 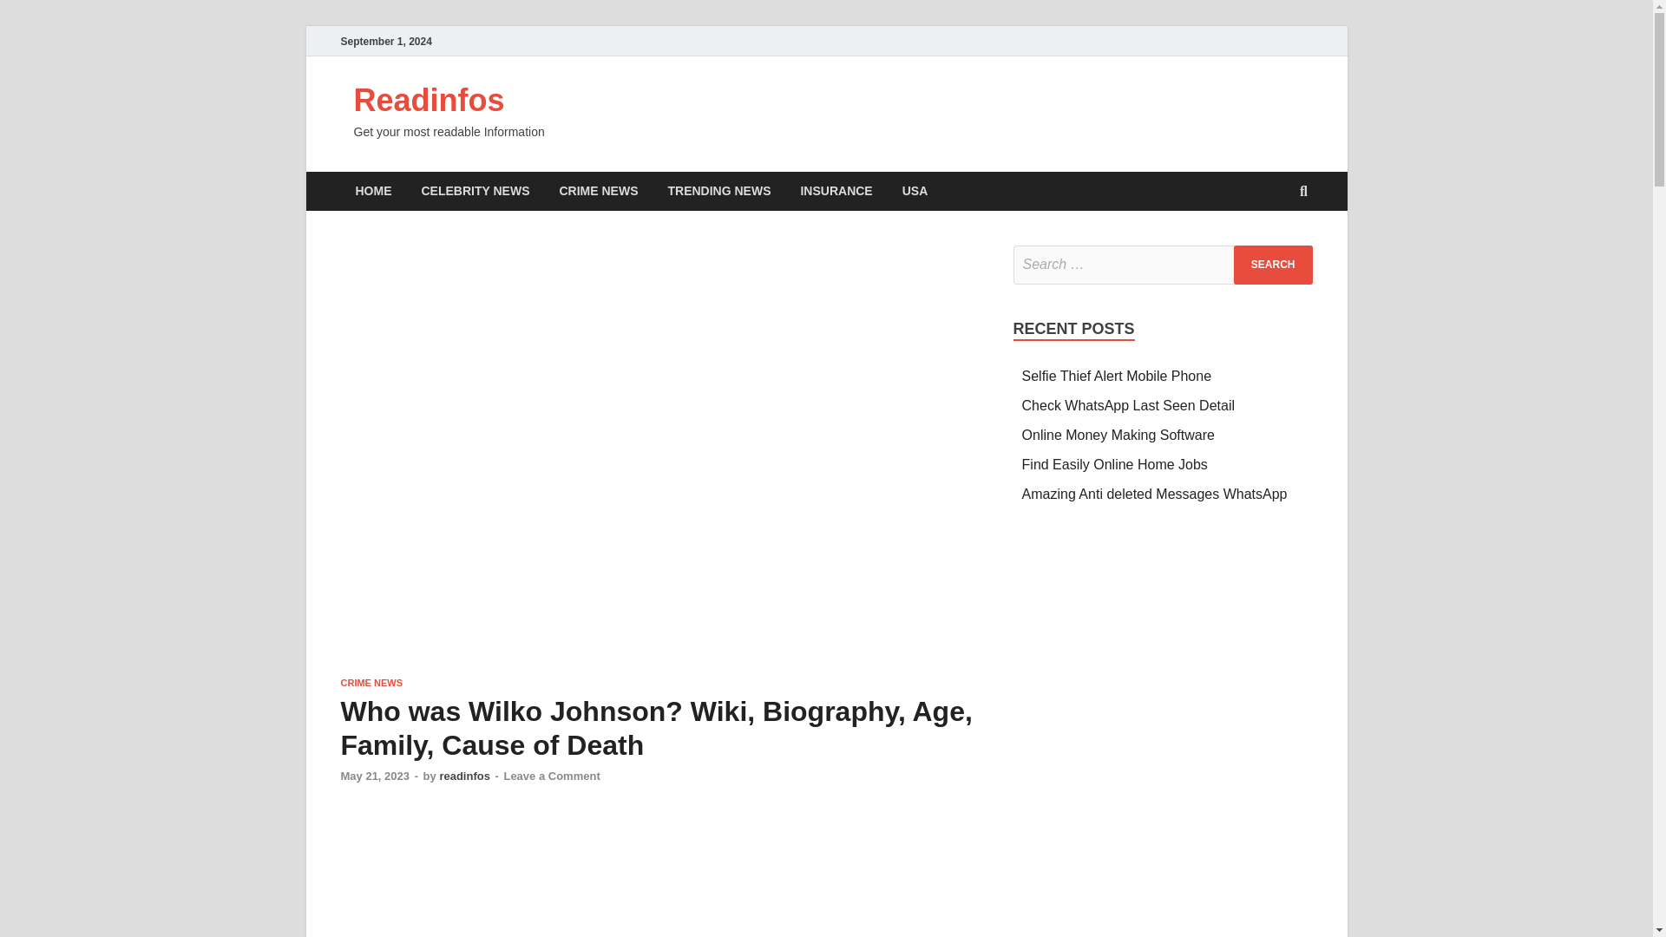 What do you see at coordinates (1118, 376) in the screenshot?
I see `Selfie Thief Alert Mobile Phone` at bounding box center [1118, 376].